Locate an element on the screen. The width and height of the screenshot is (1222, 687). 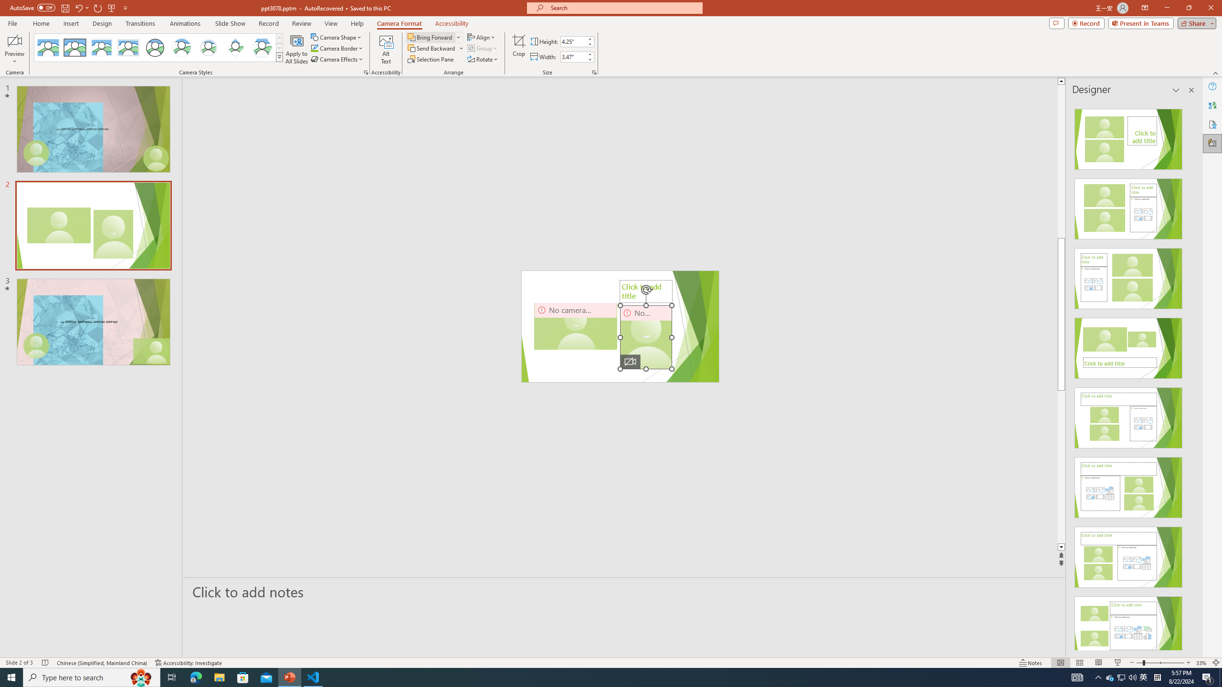
Enable Camera Preview is located at coordinates (14, 41).